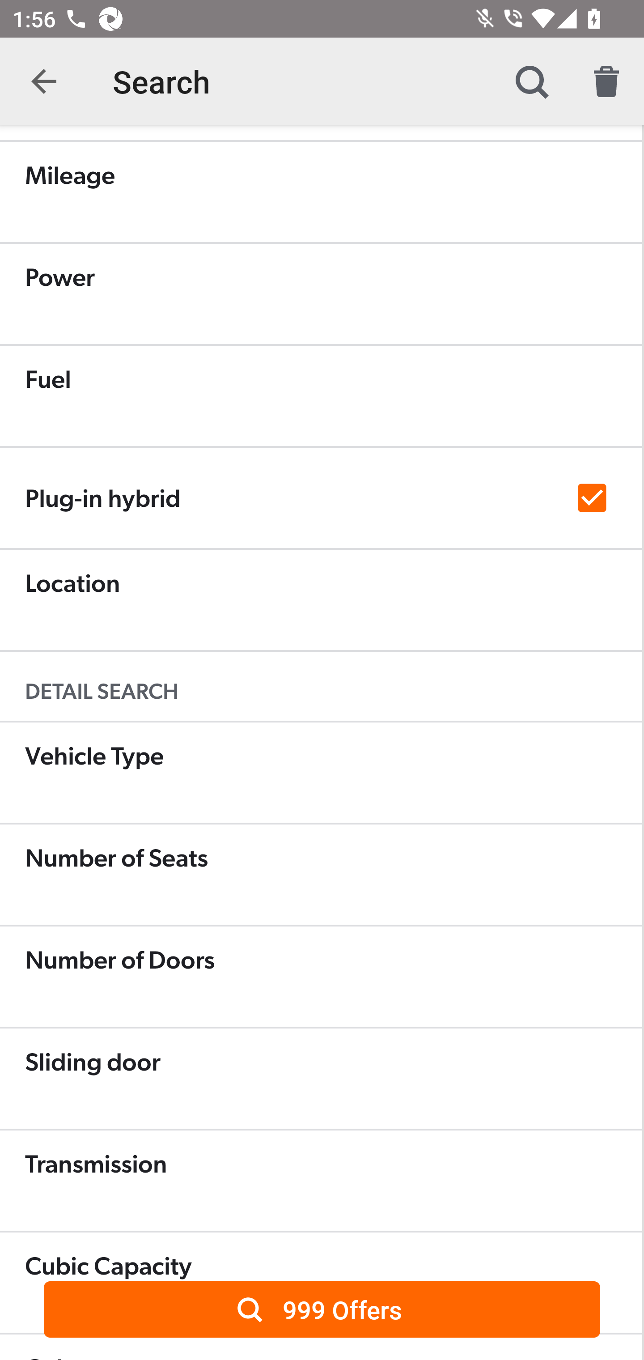 This screenshot has height=1360, width=644. Describe the element at coordinates (321, 191) in the screenshot. I see `Mileage` at that location.